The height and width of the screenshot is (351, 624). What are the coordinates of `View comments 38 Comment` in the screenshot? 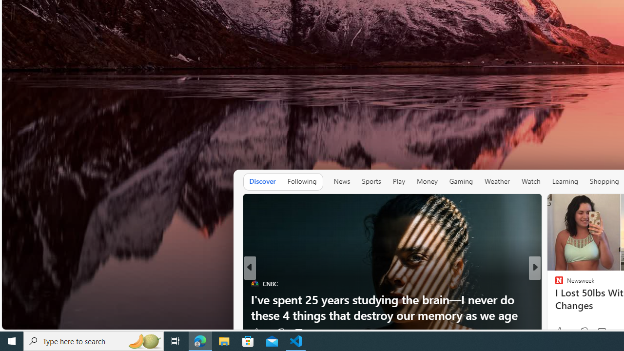 It's located at (606, 332).